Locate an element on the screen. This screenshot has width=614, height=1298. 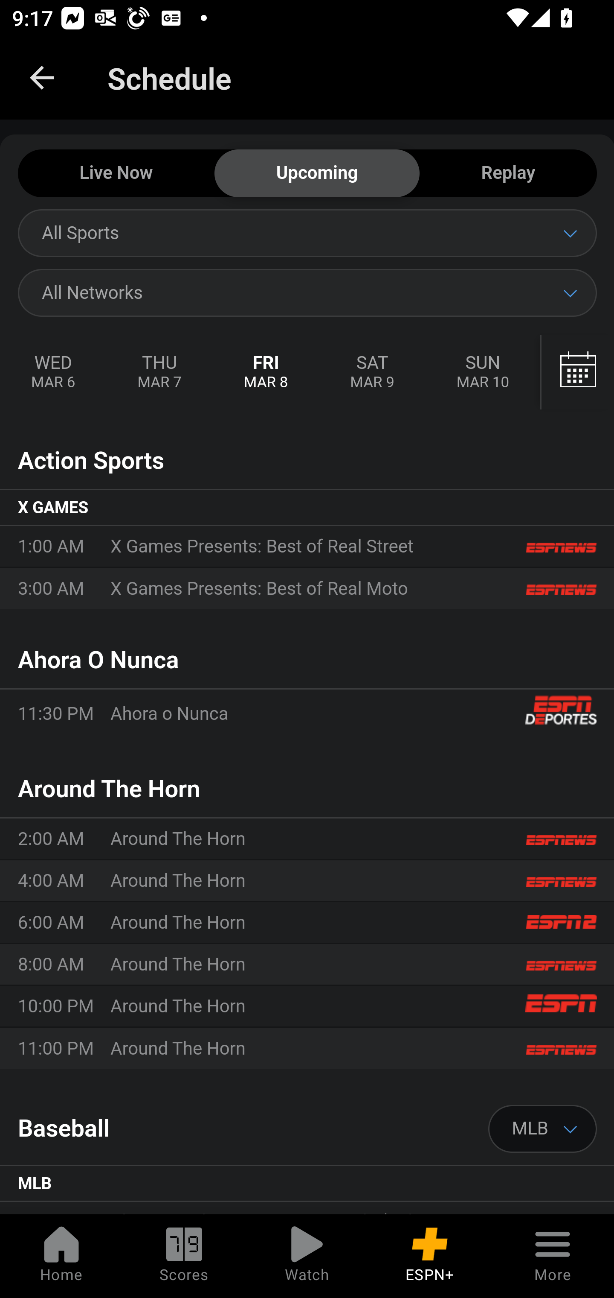
All Networks is located at coordinates (307, 292).